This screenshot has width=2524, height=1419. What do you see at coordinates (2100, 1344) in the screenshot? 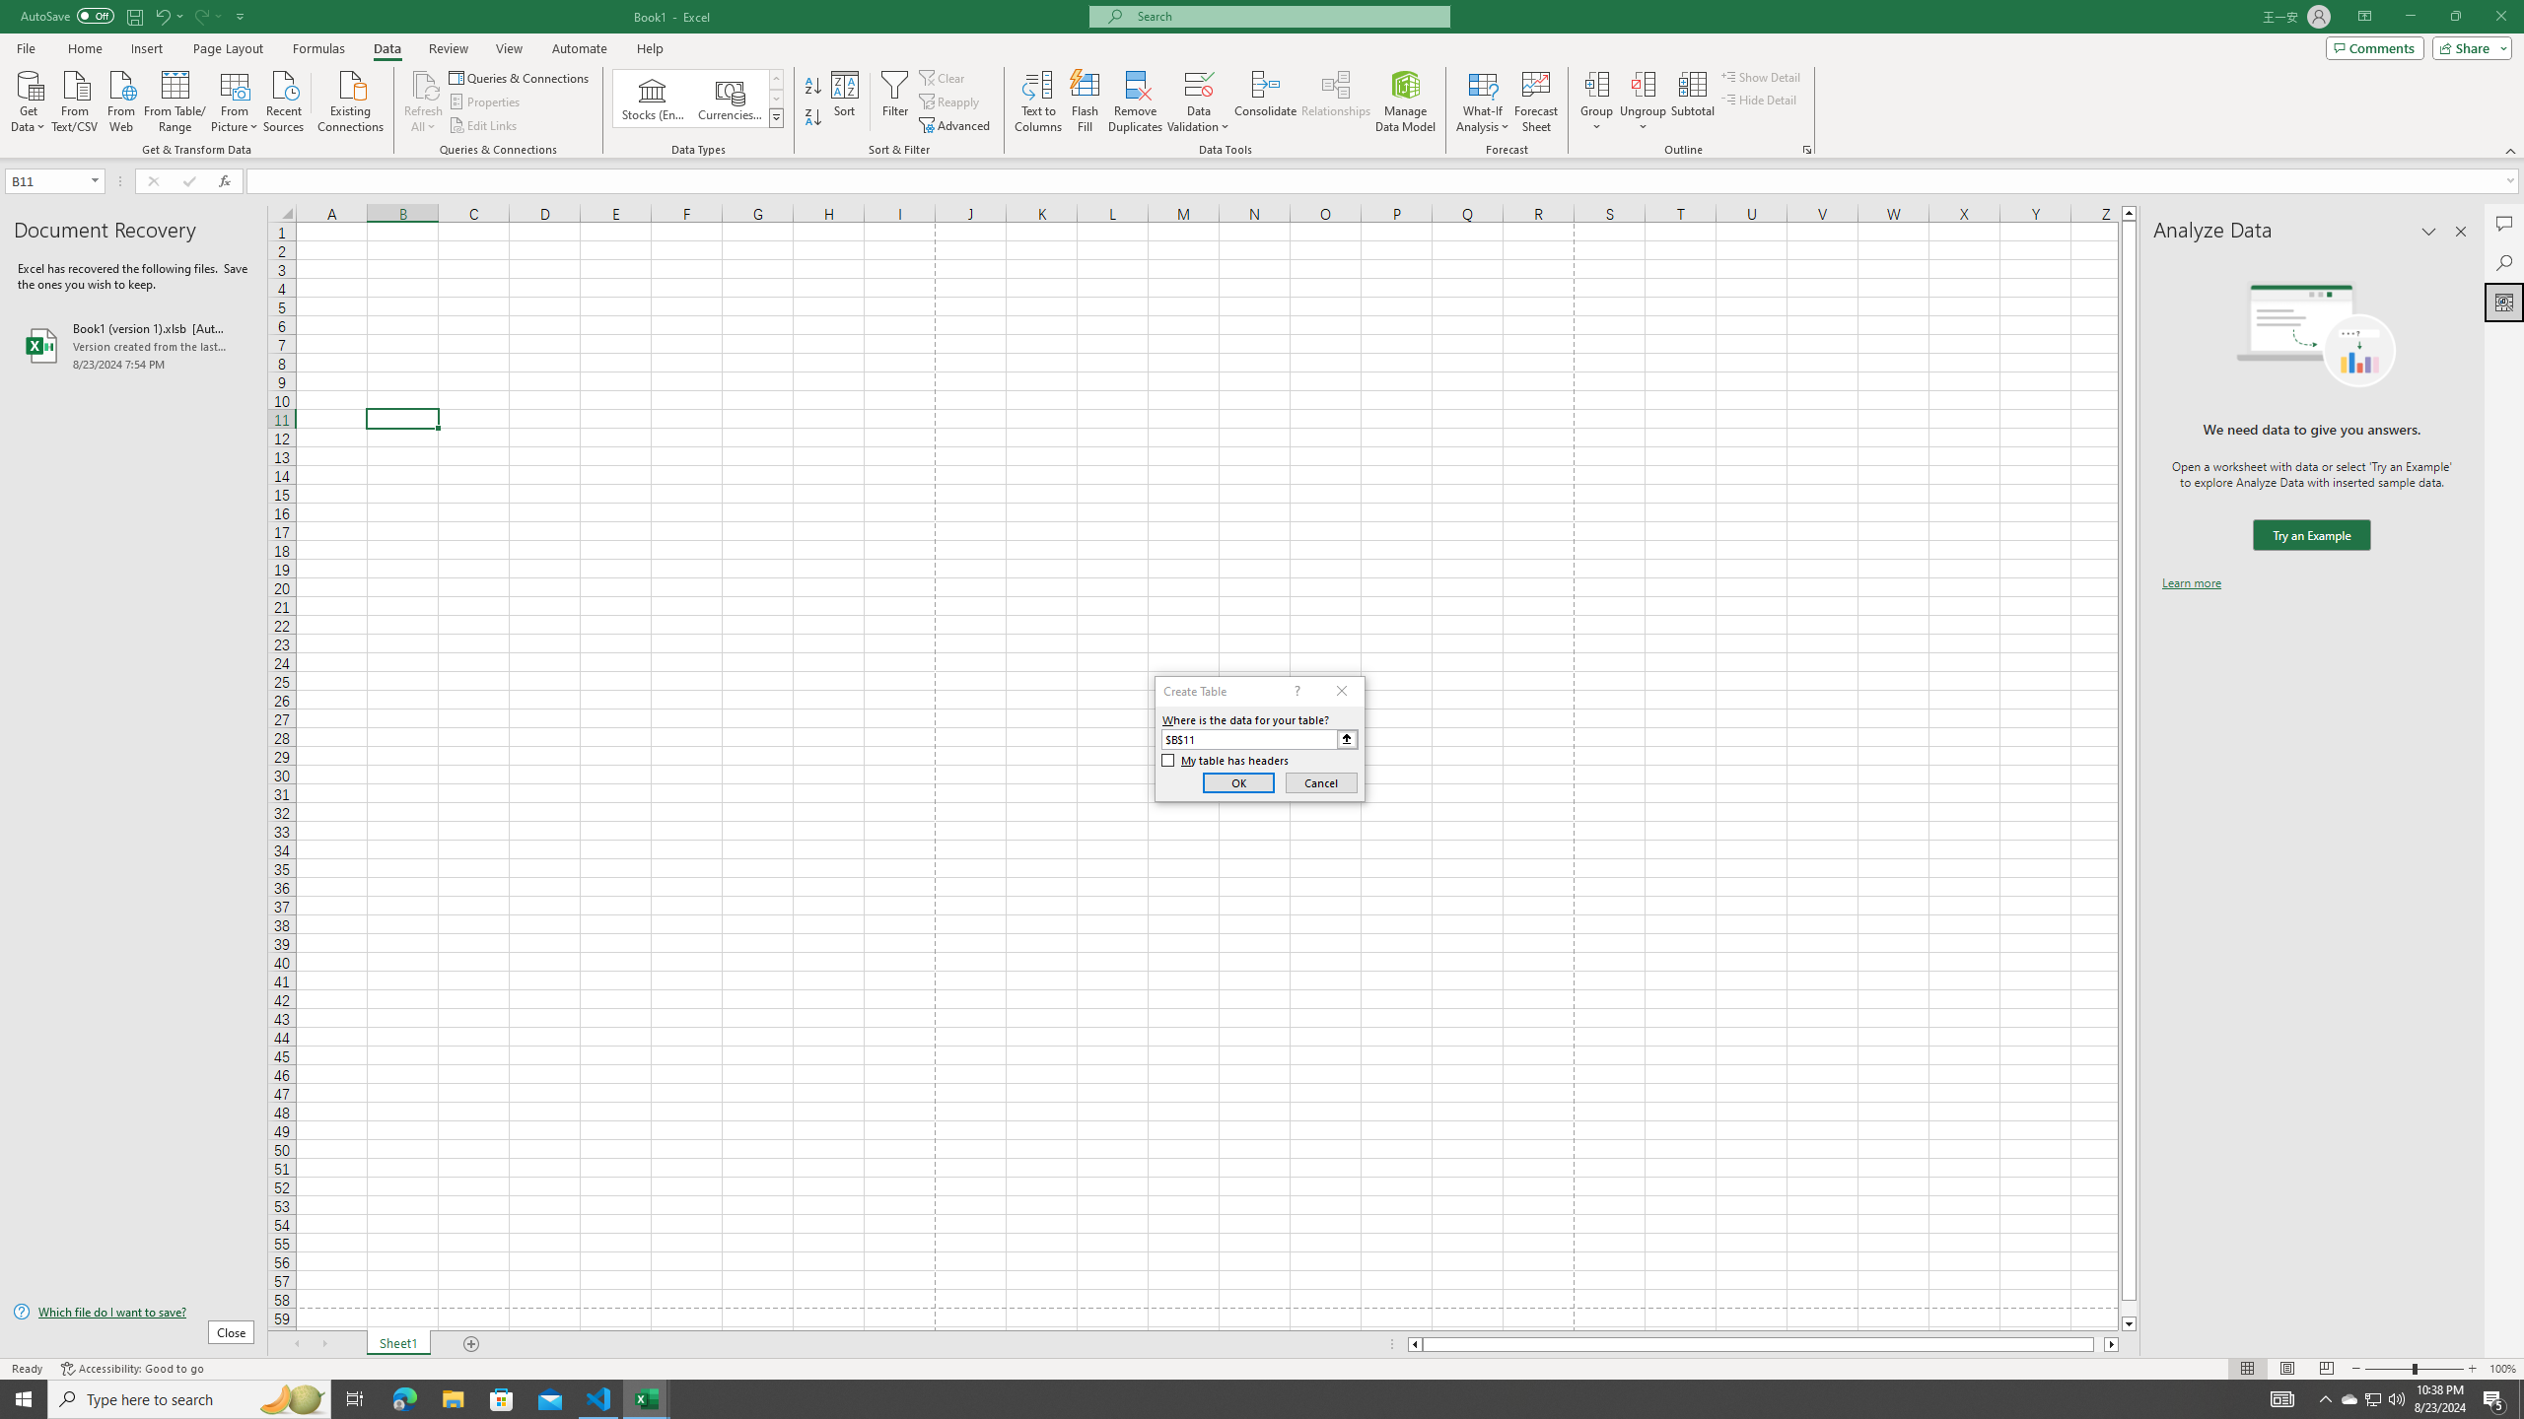
I see `Page right` at bounding box center [2100, 1344].